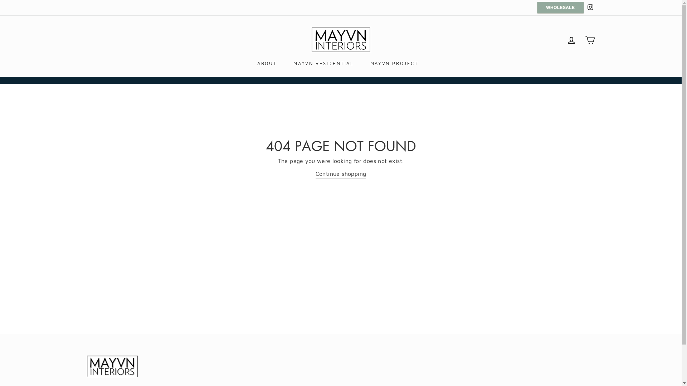 This screenshot has height=386, width=687. What do you see at coordinates (590, 8) in the screenshot?
I see `Instagram` at bounding box center [590, 8].